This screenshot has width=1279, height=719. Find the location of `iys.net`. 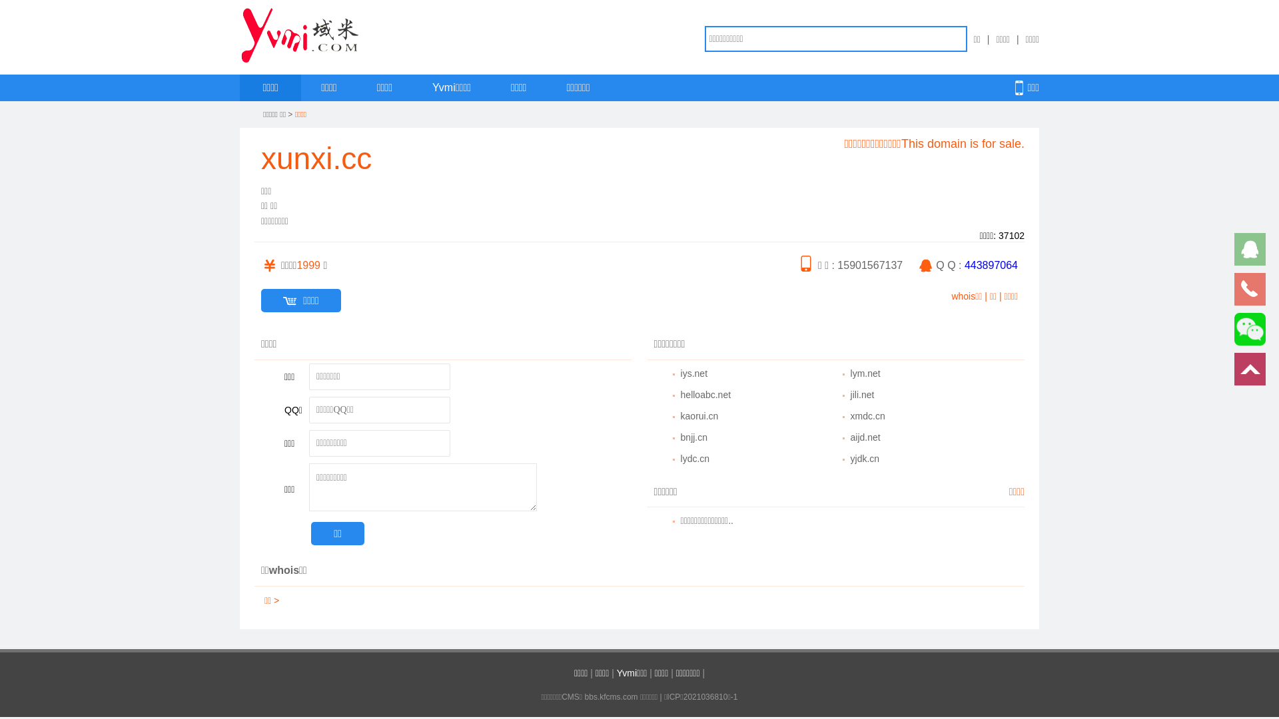

iys.net is located at coordinates (694, 373).